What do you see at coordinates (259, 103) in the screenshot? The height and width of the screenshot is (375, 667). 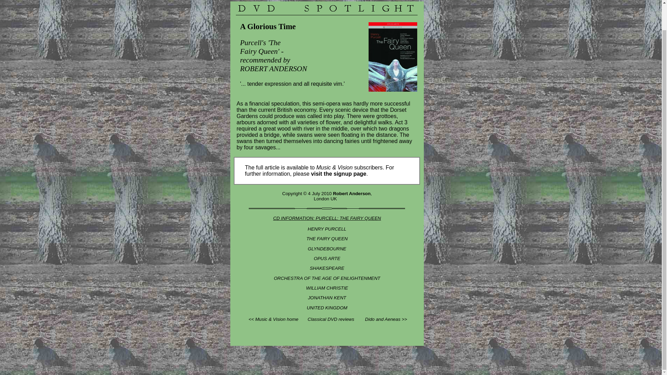 I see `financial` at bounding box center [259, 103].